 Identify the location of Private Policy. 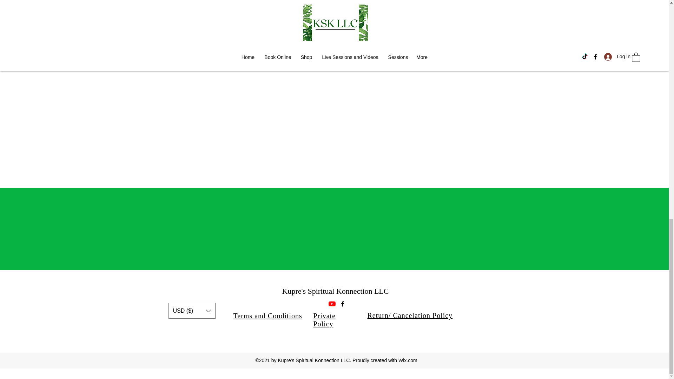
(324, 320).